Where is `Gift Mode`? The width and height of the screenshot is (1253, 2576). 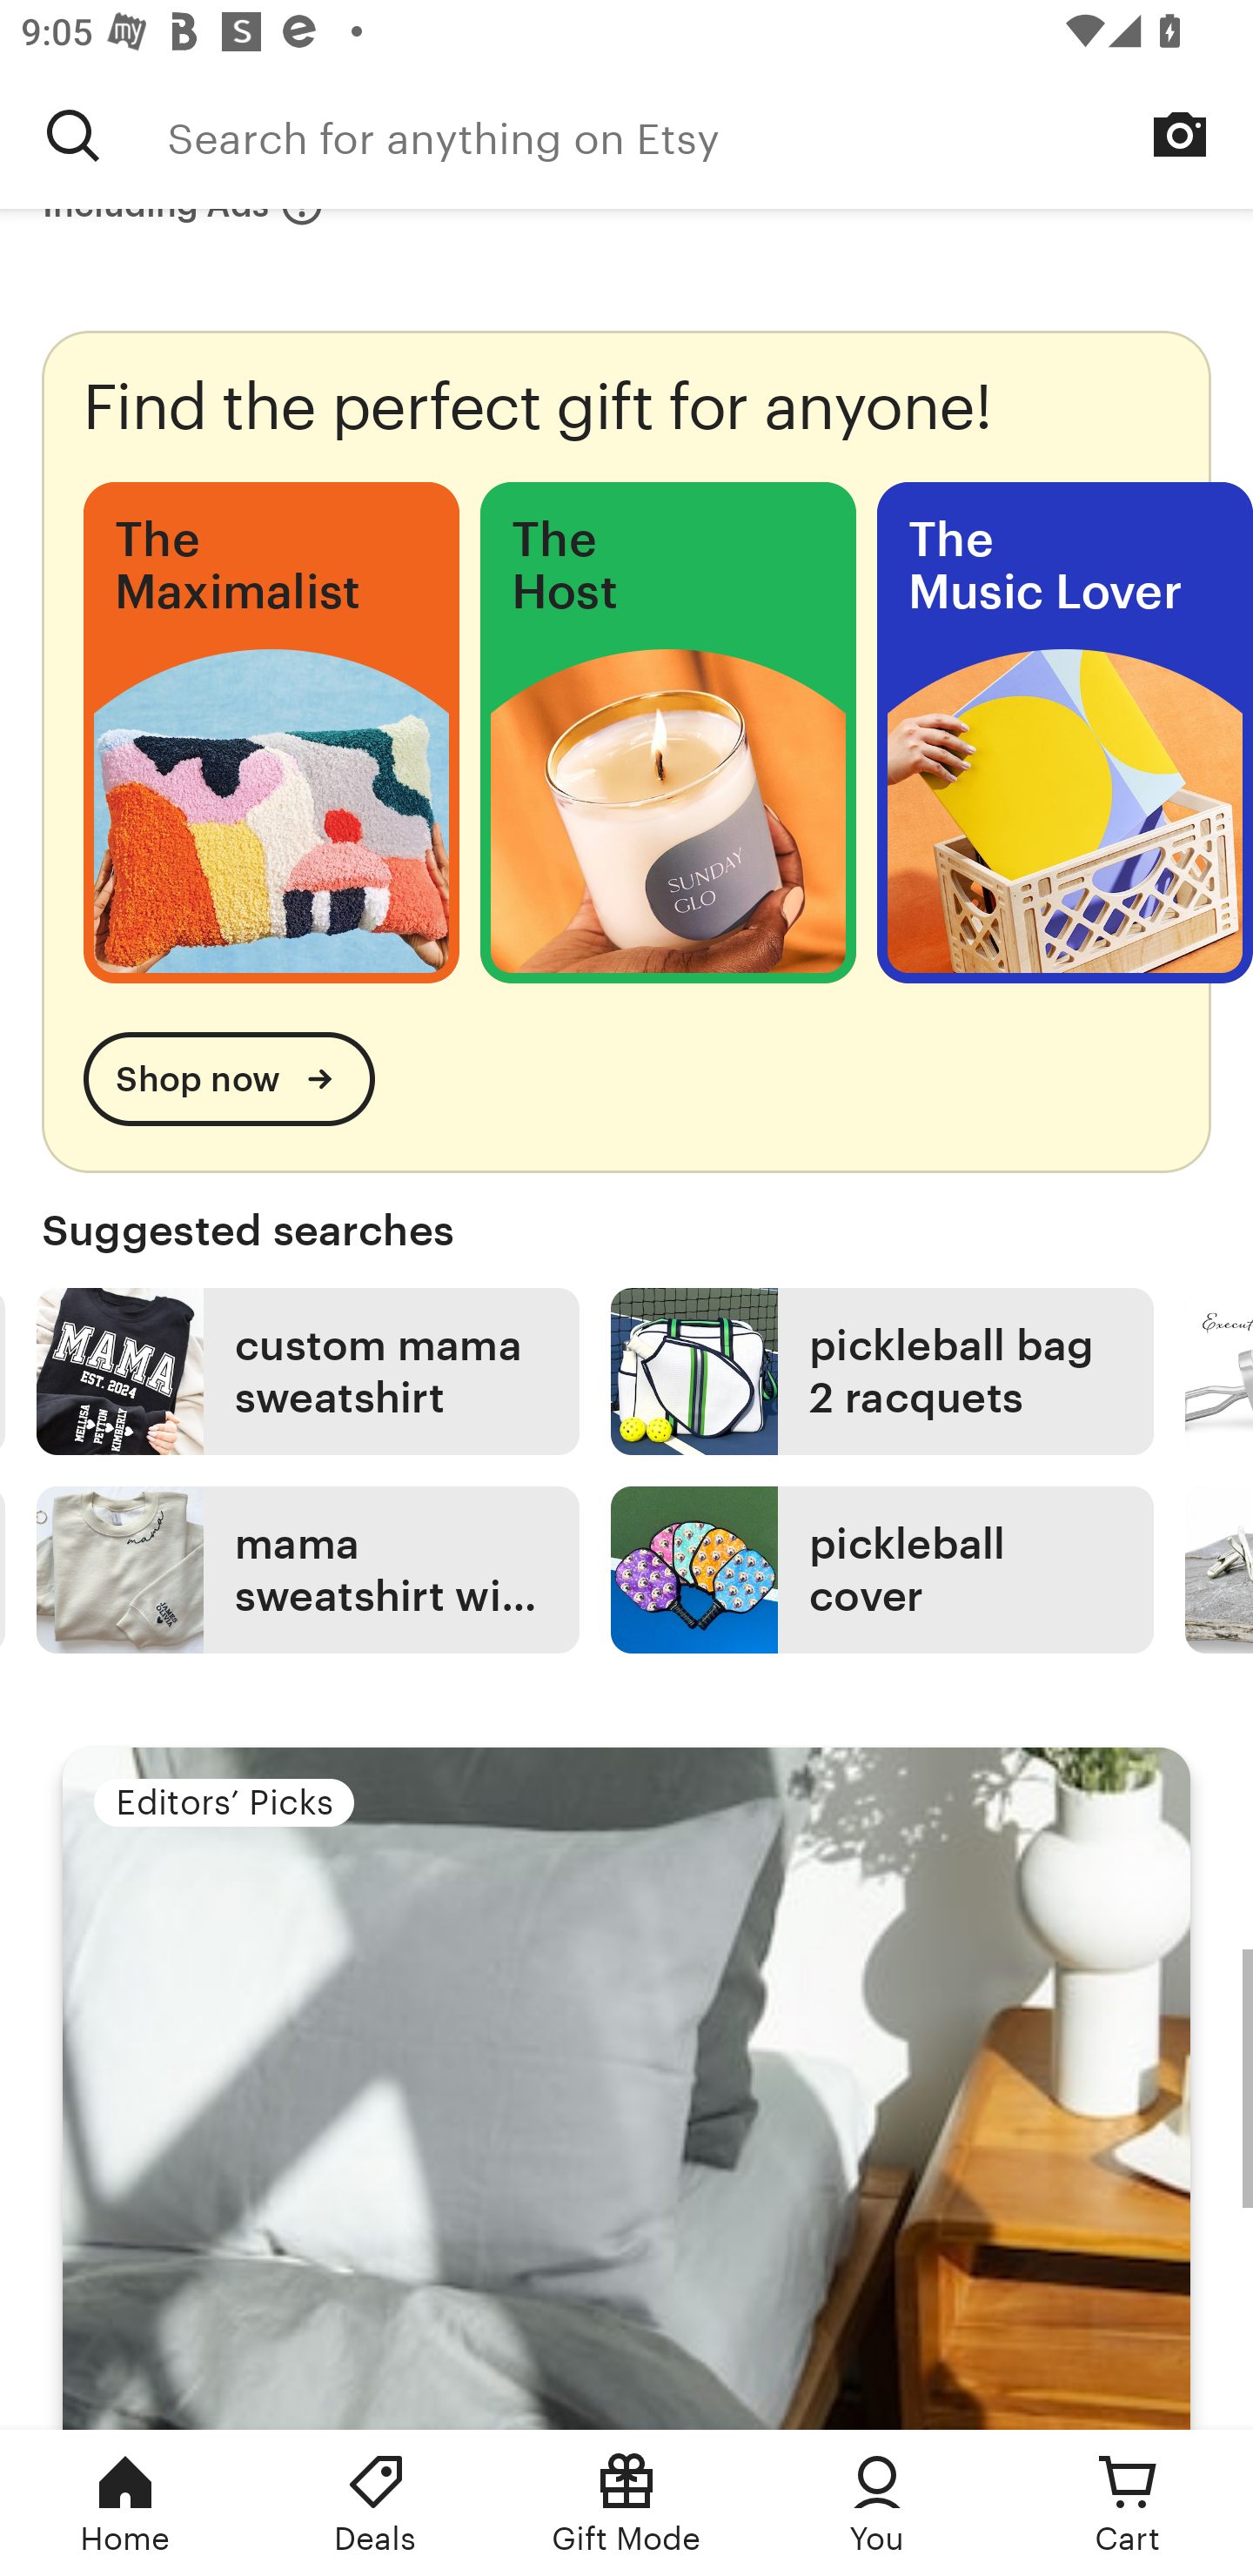
Gift Mode is located at coordinates (626, 2503).